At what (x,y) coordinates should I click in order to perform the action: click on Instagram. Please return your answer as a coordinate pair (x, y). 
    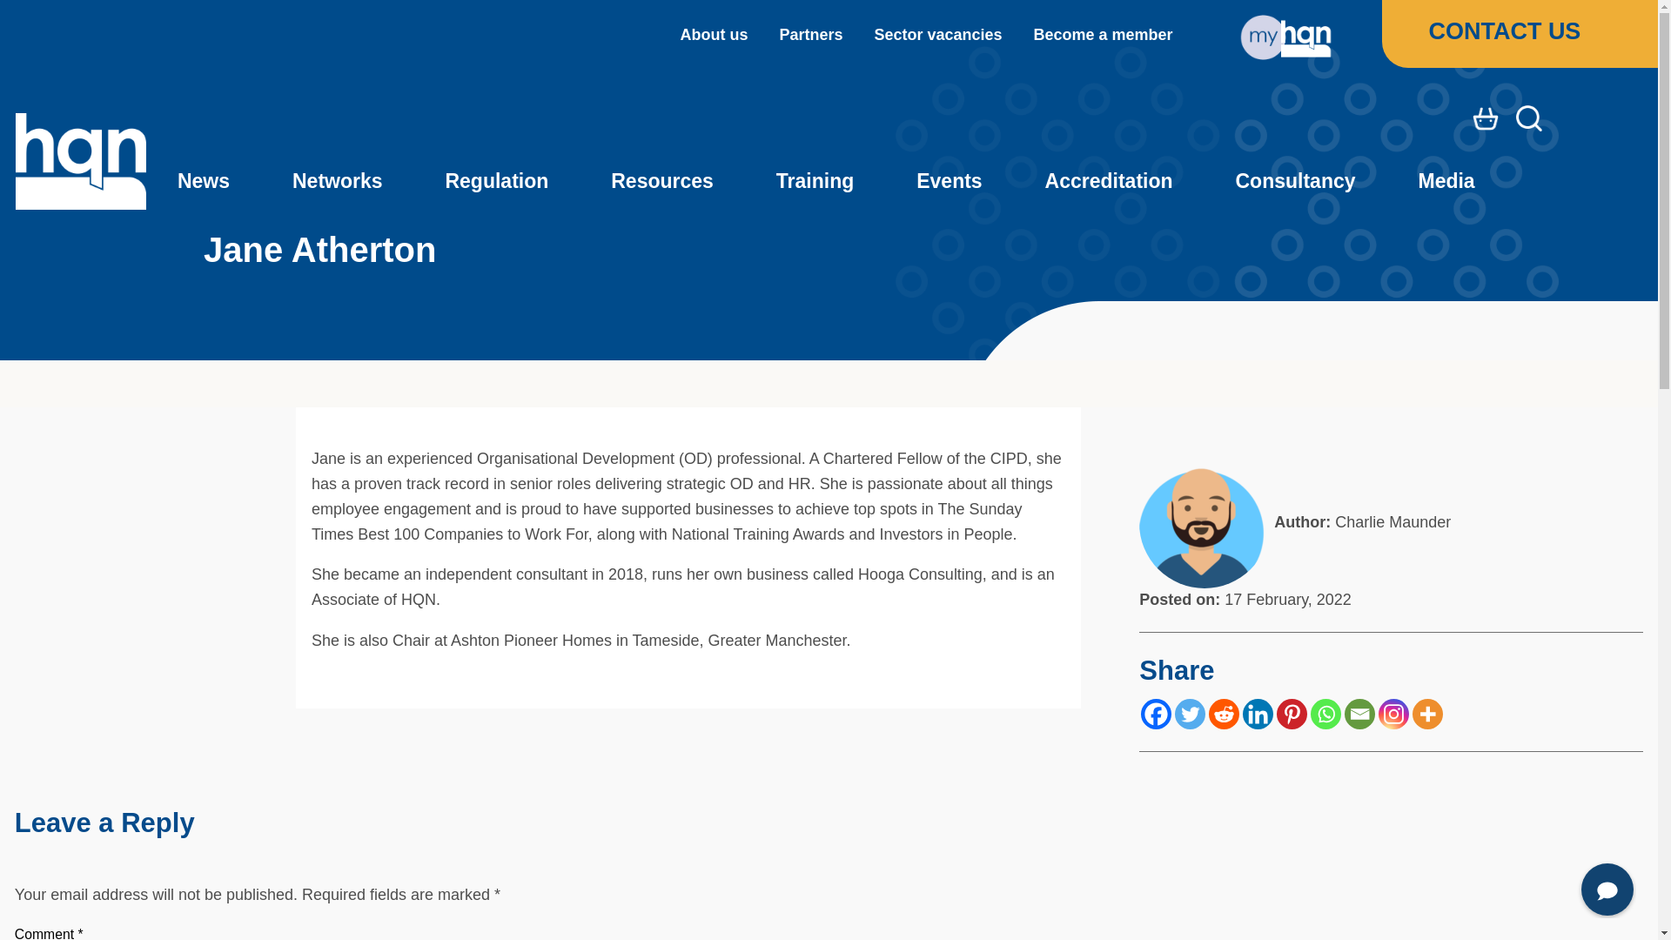
    Looking at the image, I should click on (1393, 714).